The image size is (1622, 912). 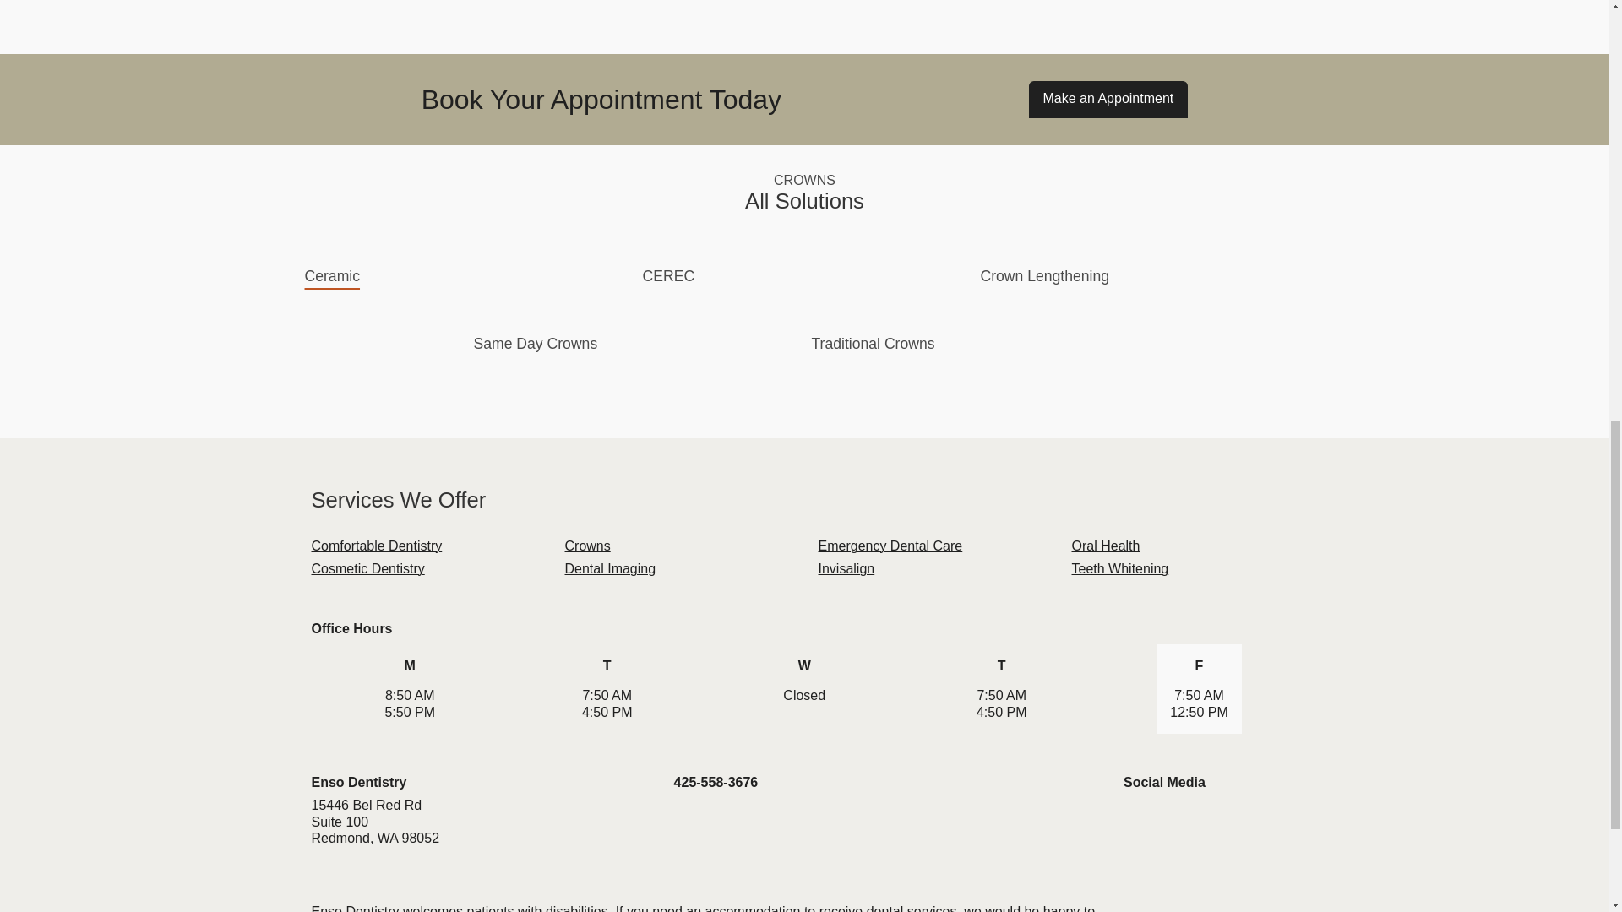 What do you see at coordinates (376, 546) in the screenshot?
I see `Comfortable Dentistry` at bounding box center [376, 546].